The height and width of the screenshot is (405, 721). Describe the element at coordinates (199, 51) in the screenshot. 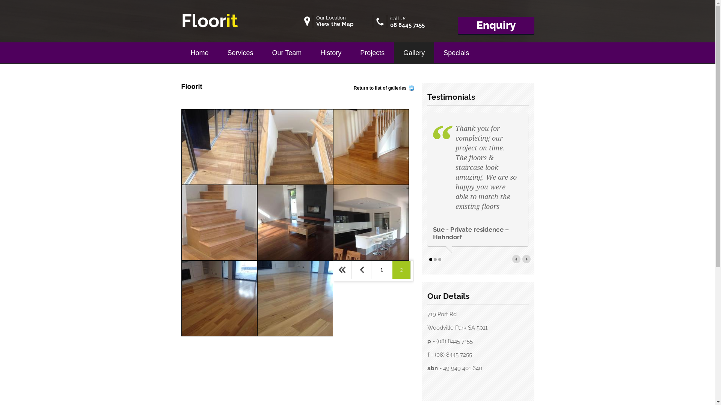

I see `Home` at that location.